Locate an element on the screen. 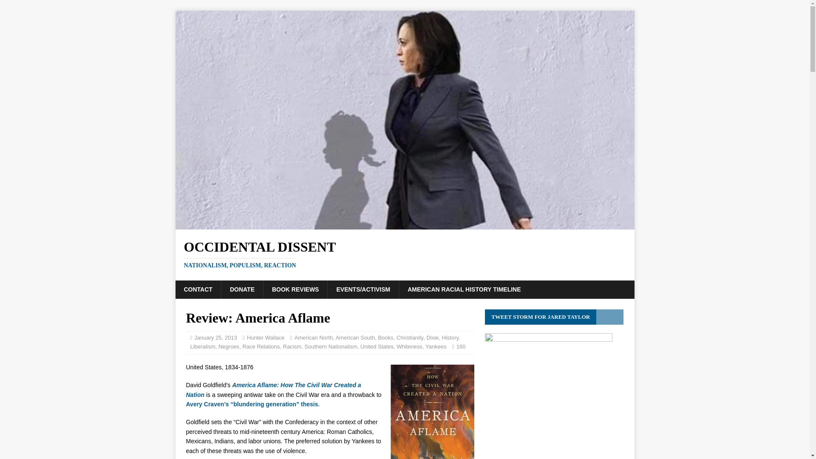 The image size is (816, 459). America Aflame: How The Civil War Created a Nation is located at coordinates (274, 389).